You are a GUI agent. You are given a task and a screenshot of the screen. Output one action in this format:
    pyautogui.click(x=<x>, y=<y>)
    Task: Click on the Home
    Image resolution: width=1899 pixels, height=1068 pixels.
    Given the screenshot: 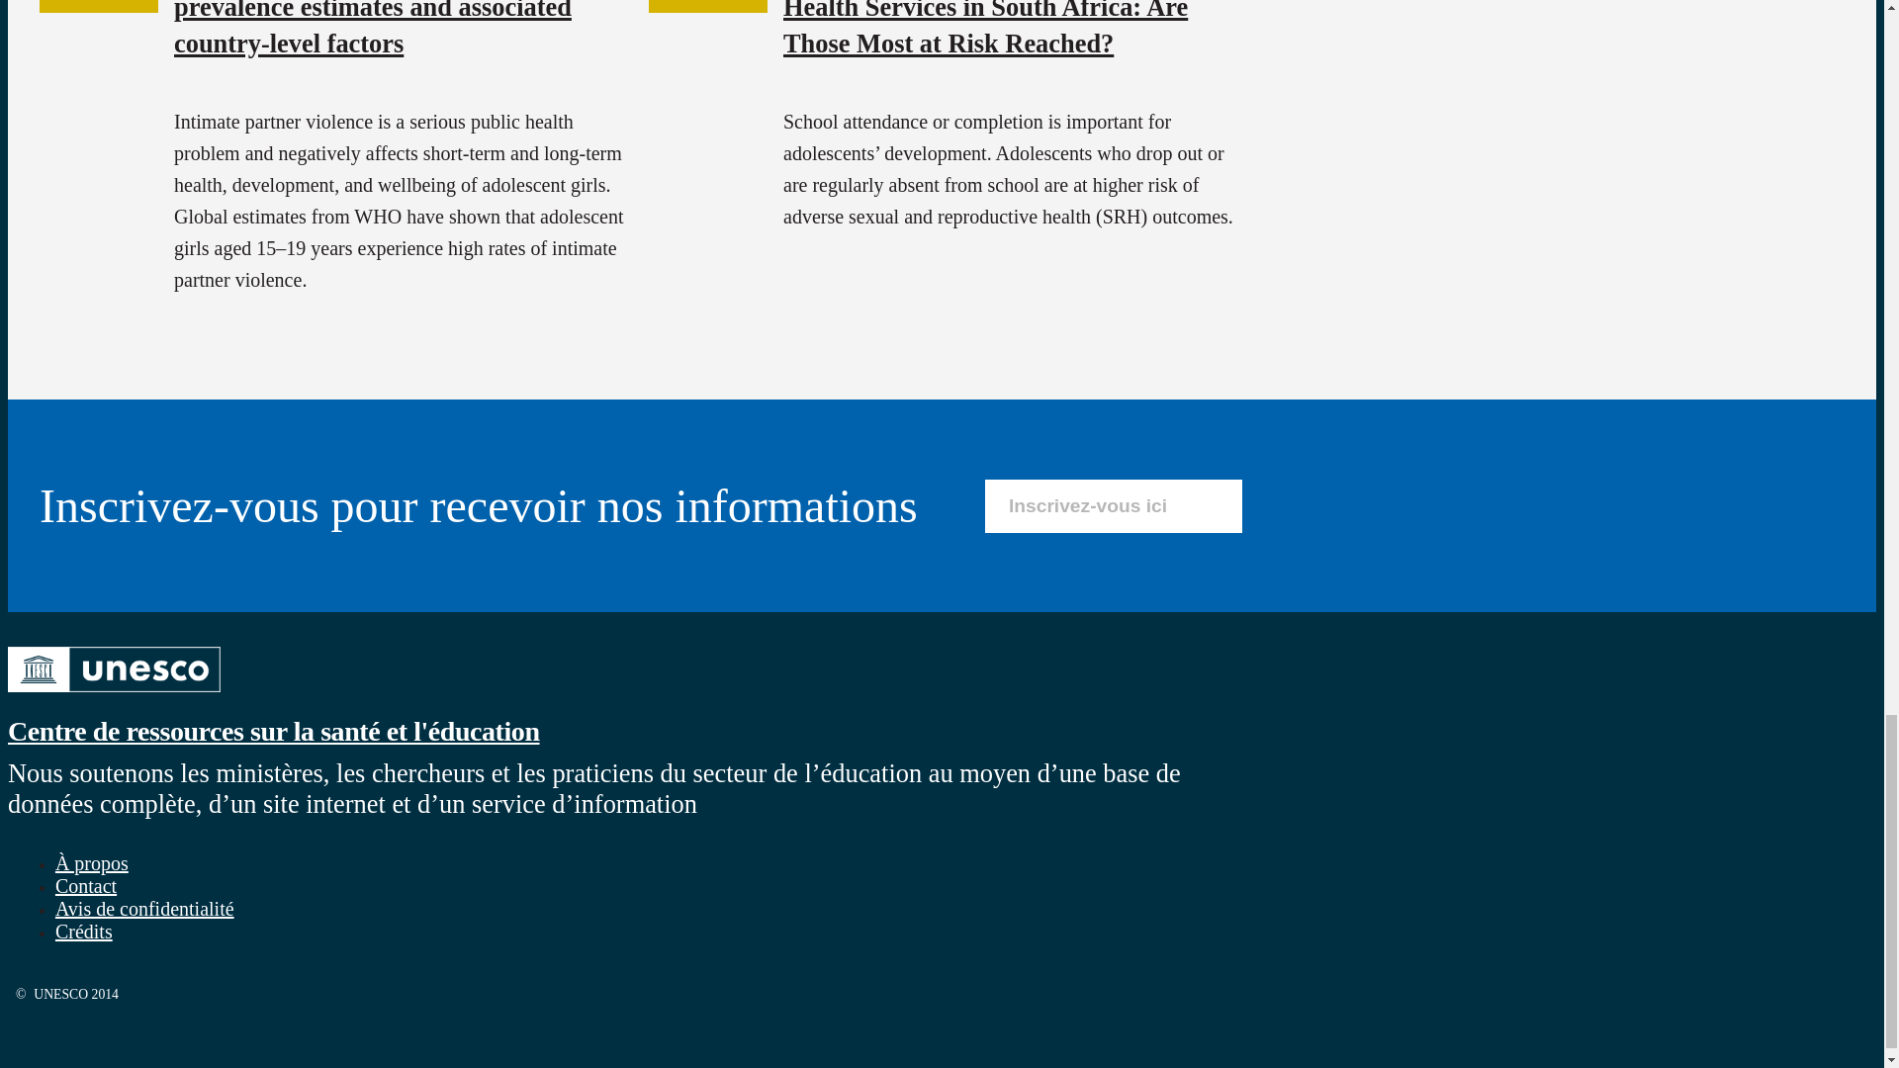 What is the action you would take?
    pyautogui.click(x=273, y=730)
    